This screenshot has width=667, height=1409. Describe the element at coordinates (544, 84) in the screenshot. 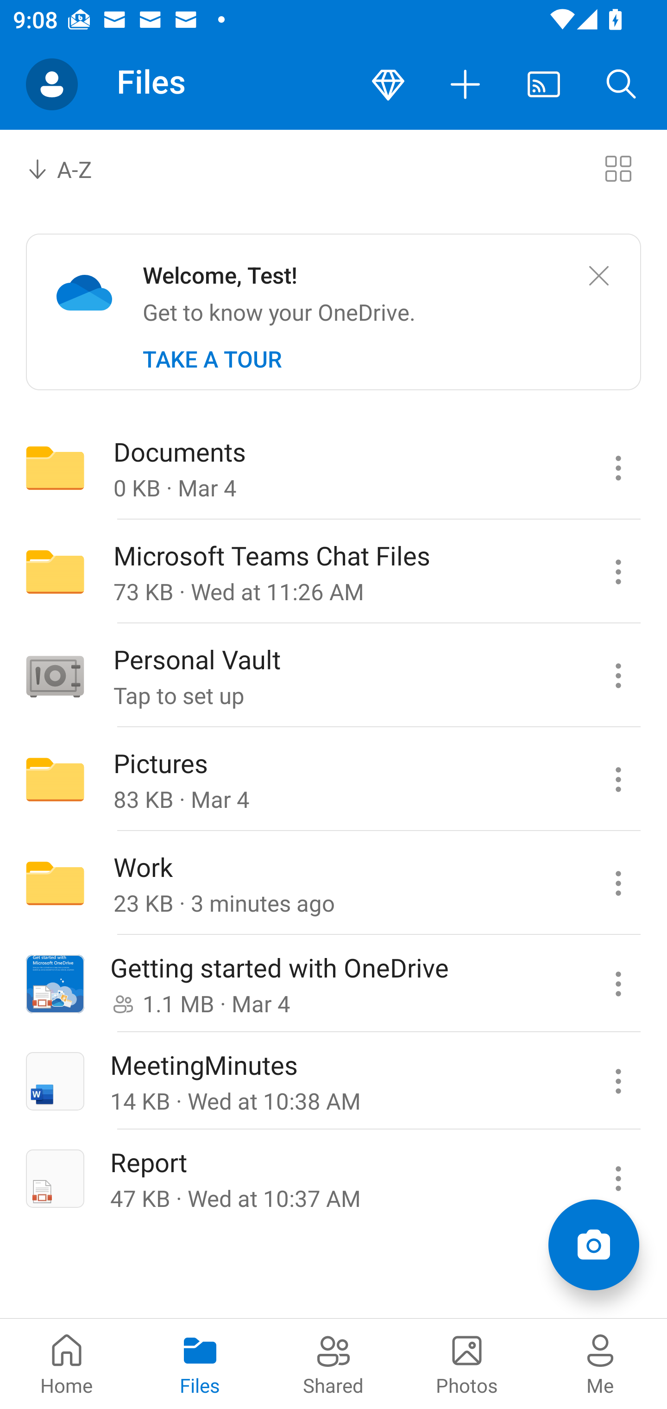

I see `Cast. Disconnected` at that location.